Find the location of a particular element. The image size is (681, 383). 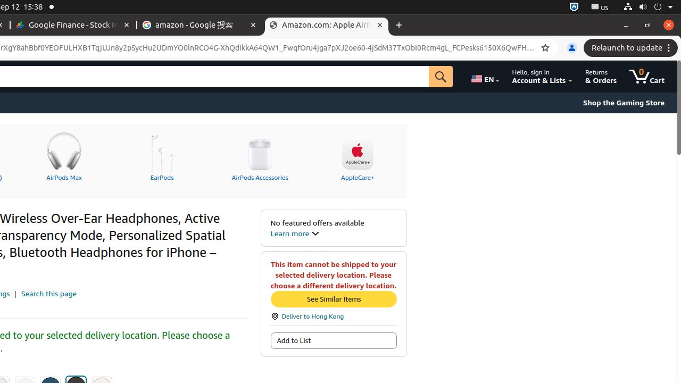

AppleCare+ is located at coordinates (358, 155).